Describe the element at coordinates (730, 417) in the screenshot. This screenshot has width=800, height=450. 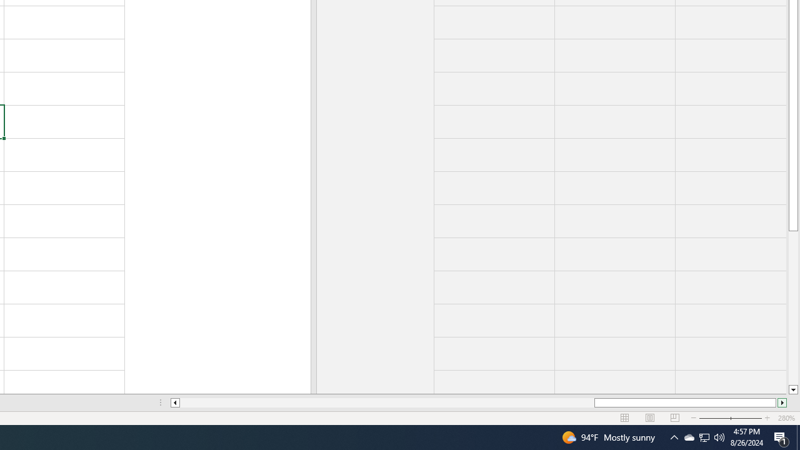
I see `Zoom` at that location.